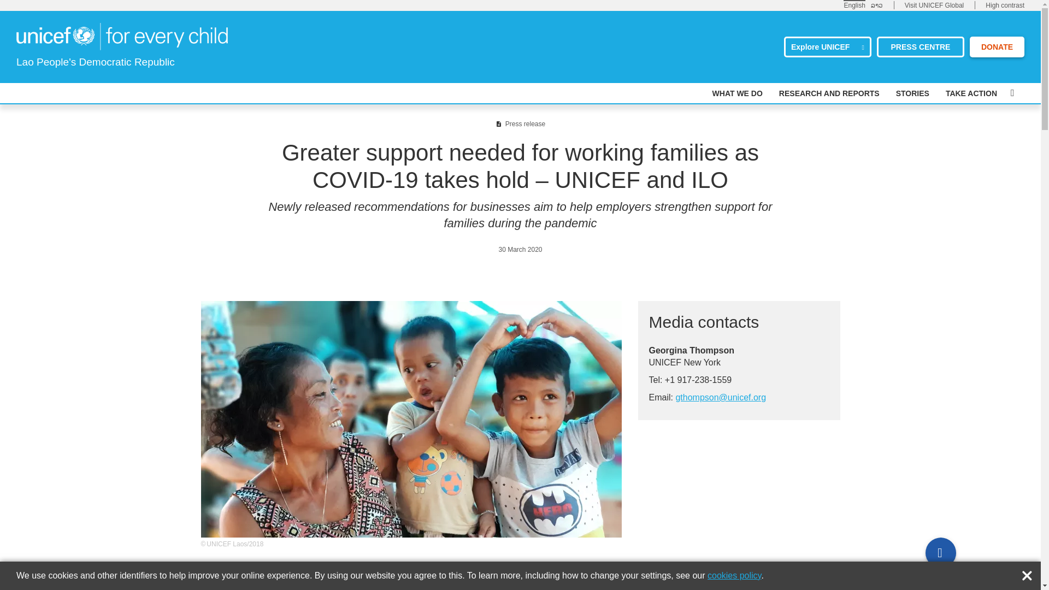 The width and height of the screenshot is (1049, 590). What do you see at coordinates (734, 575) in the screenshot?
I see `cookies policy` at bounding box center [734, 575].